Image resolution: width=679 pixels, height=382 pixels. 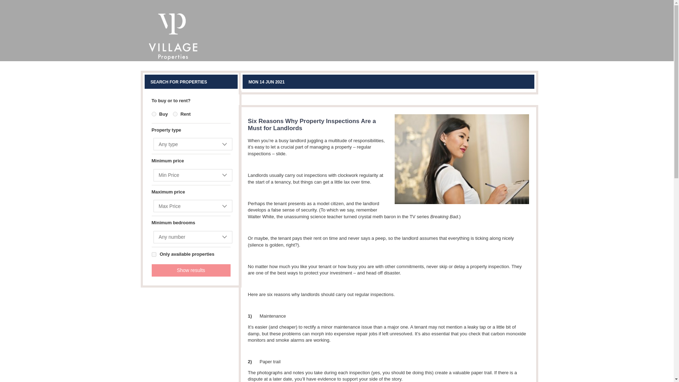 I want to click on lettings, so click(x=175, y=114).